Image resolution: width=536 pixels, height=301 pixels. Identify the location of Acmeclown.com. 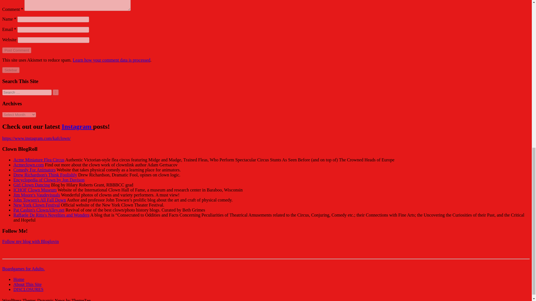
(28, 165).